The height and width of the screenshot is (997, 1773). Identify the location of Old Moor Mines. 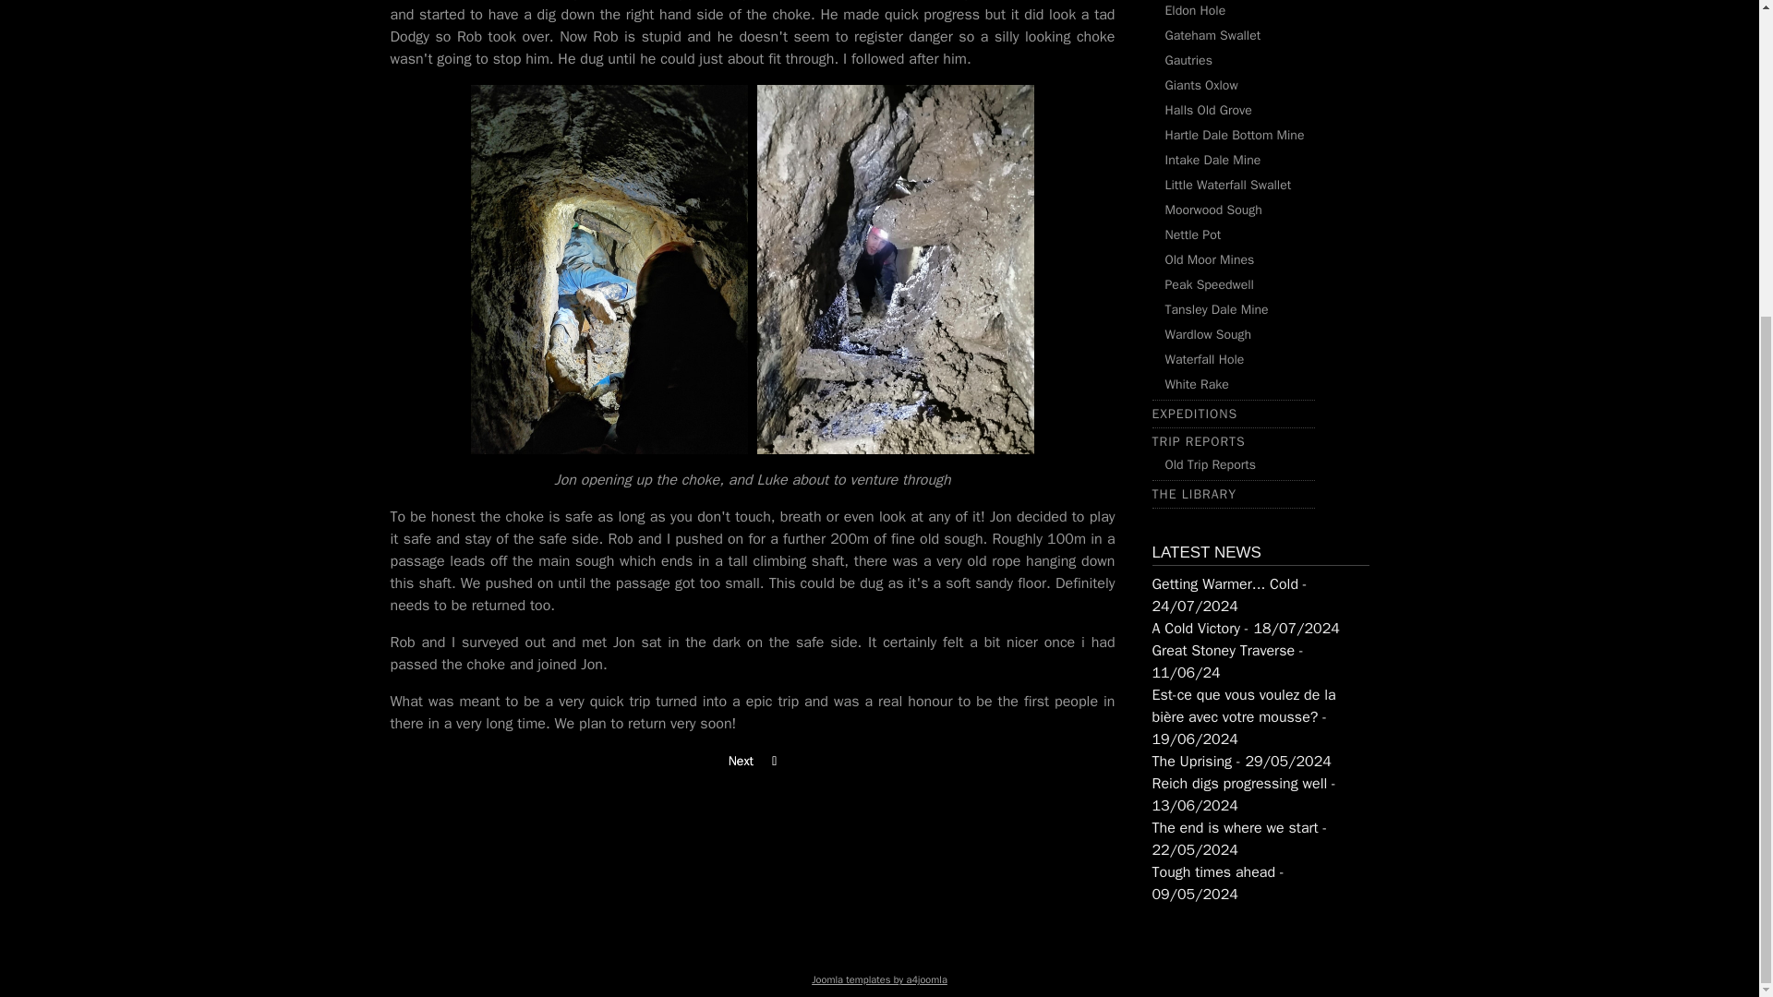
(1210, 260).